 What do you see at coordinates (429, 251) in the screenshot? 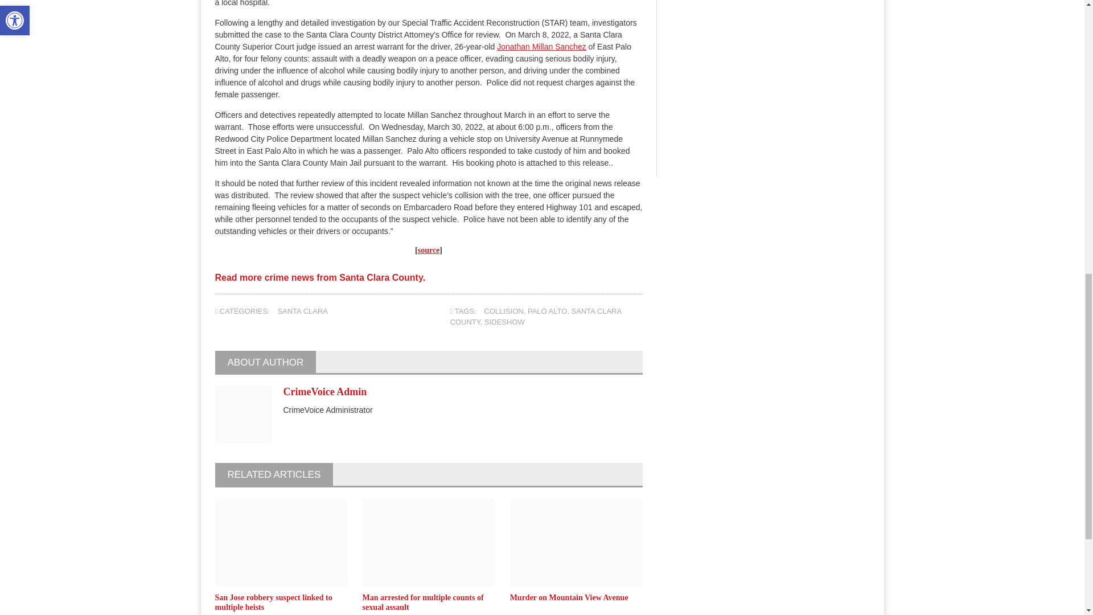
I see `source` at bounding box center [429, 251].